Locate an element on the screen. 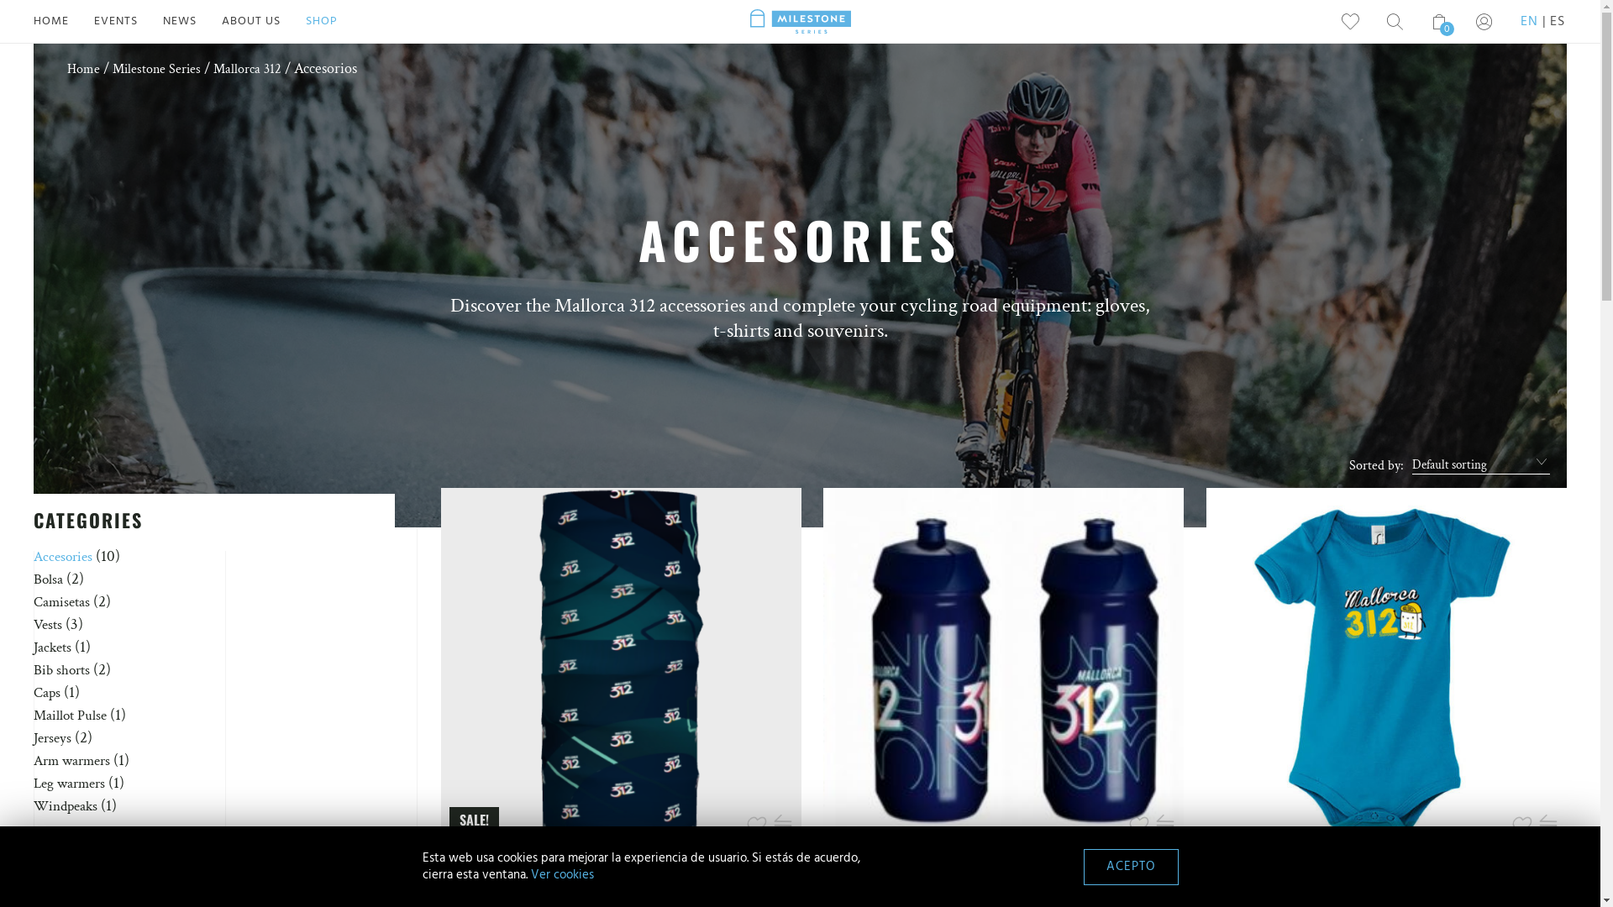 The height and width of the screenshot is (907, 1613). ES is located at coordinates (1558, 22).